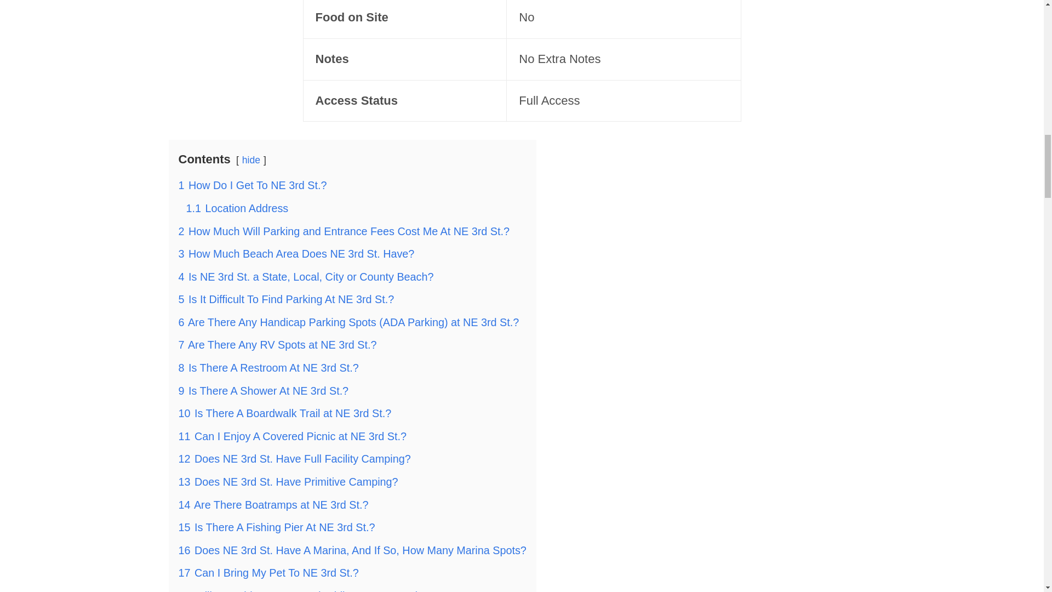  I want to click on 1 How Do I Get To NE 3rd St.?, so click(253, 185).